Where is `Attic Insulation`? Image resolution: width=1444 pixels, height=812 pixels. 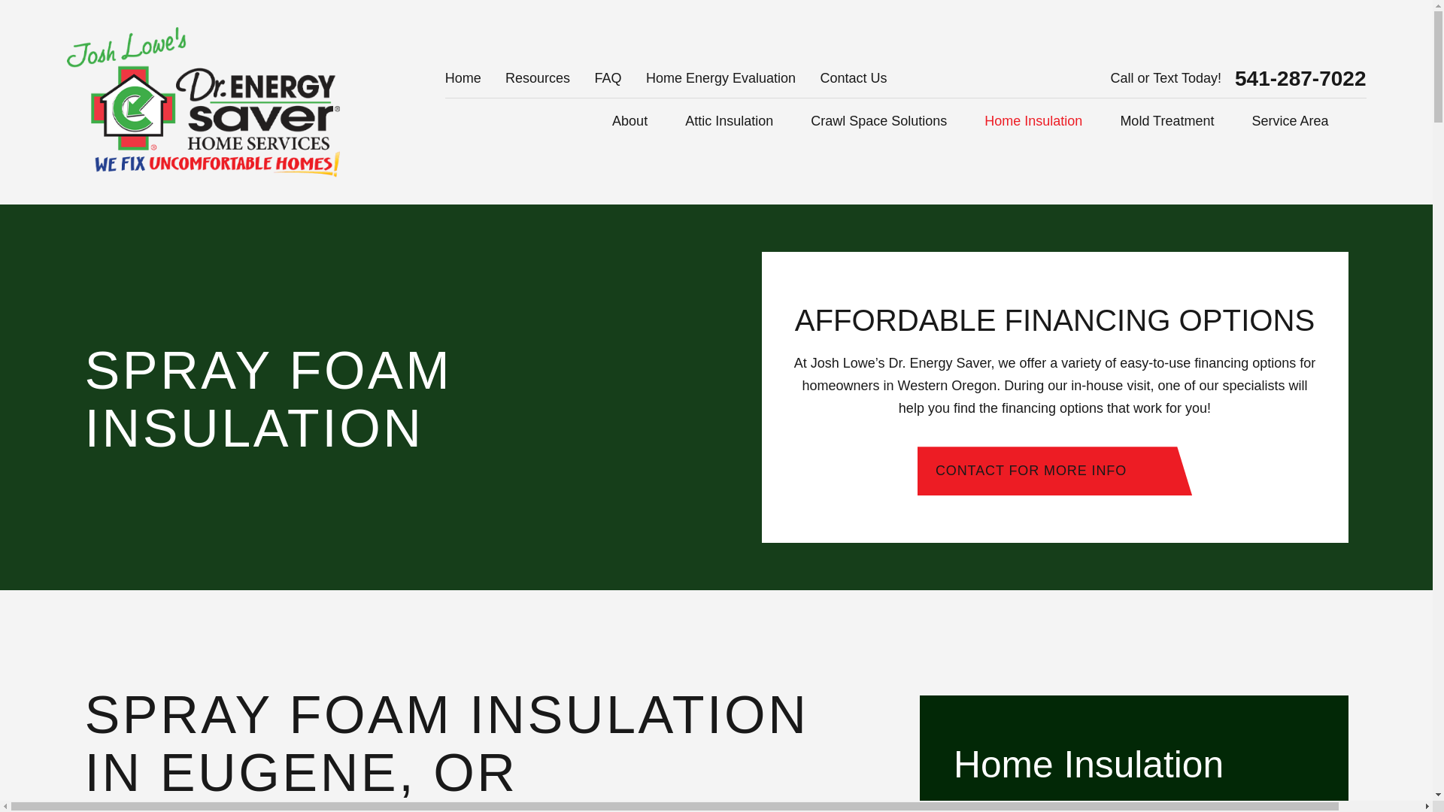 Attic Insulation is located at coordinates (728, 121).